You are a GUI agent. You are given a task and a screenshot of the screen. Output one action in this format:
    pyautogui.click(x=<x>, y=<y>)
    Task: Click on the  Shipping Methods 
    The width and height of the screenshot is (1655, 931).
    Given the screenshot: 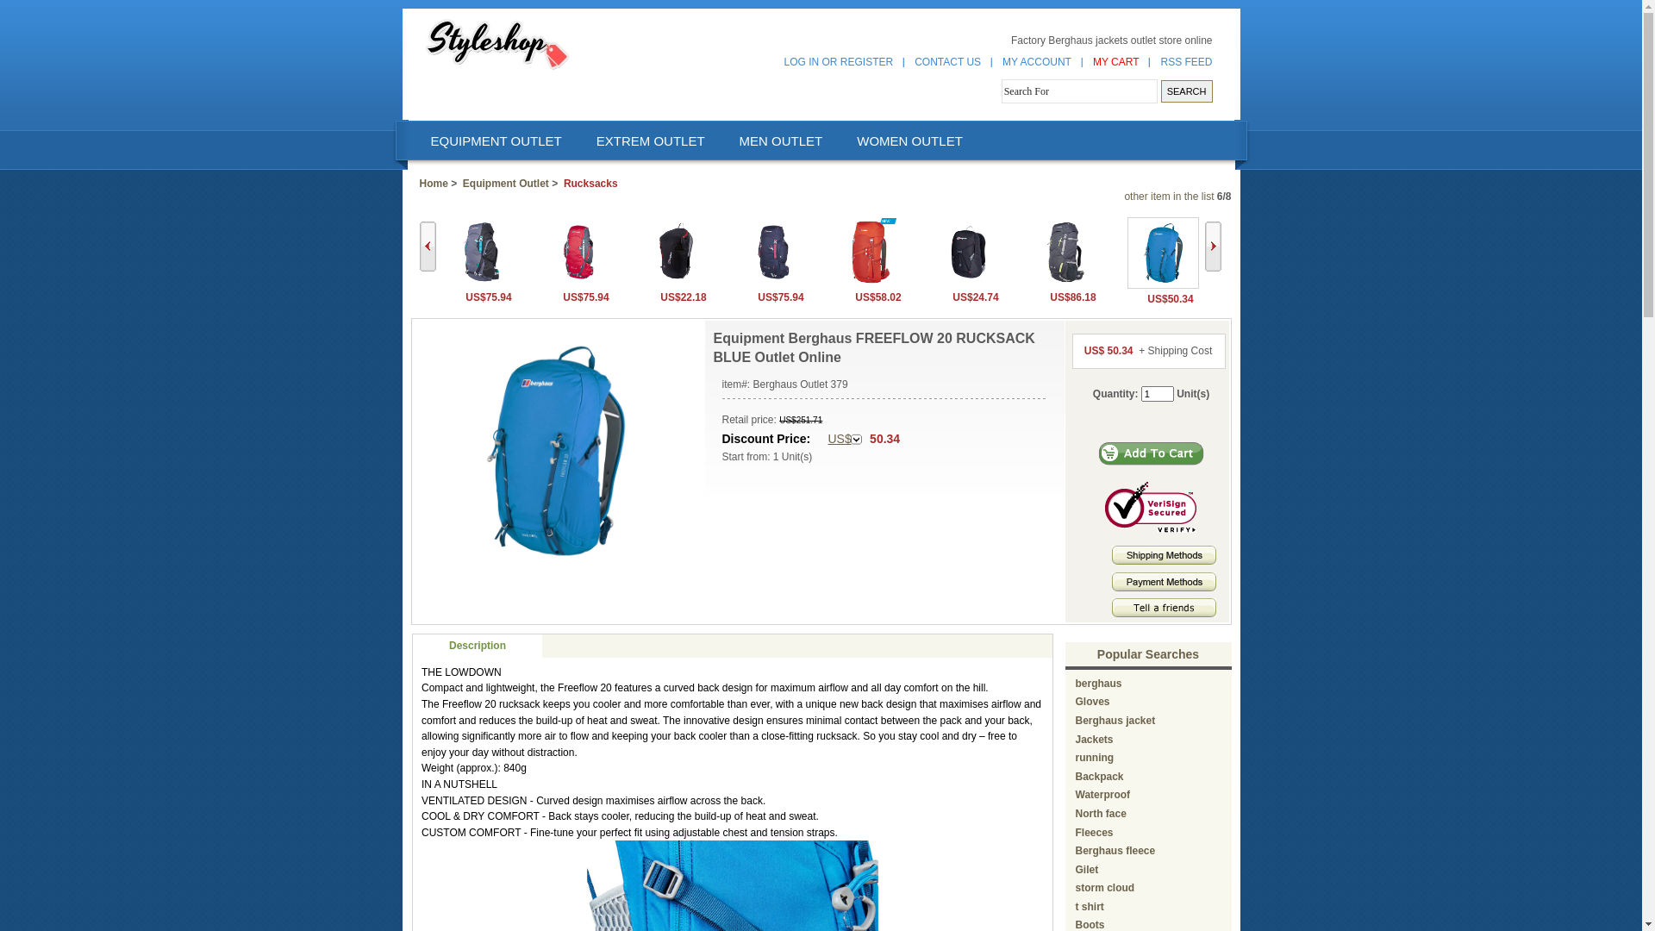 What is the action you would take?
    pyautogui.click(x=1164, y=555)
    